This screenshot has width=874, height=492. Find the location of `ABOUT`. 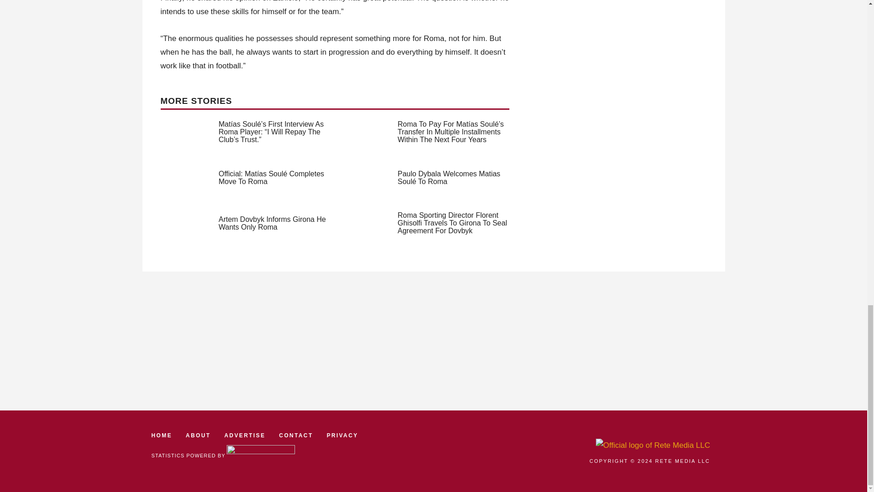

ABOUT is located at coordinates (198, 436).